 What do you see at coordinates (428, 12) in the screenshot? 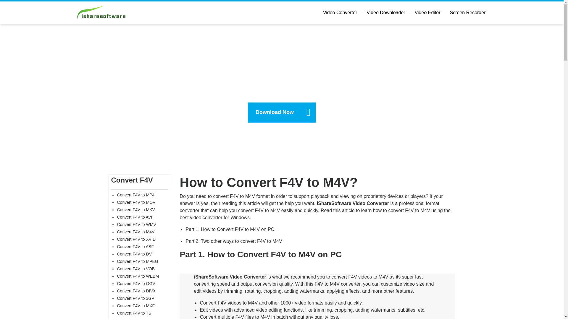
I see `Video Editor` at bounding box center [428, 12].